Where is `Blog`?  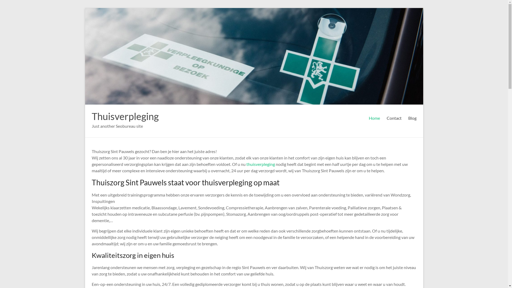 Blog is located at coordinates (412, 118).